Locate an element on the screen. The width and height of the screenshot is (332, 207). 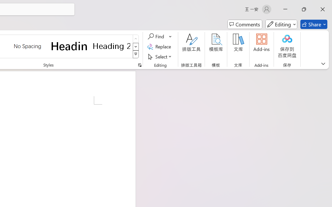
Styles... is located at coordinates (140, 65).